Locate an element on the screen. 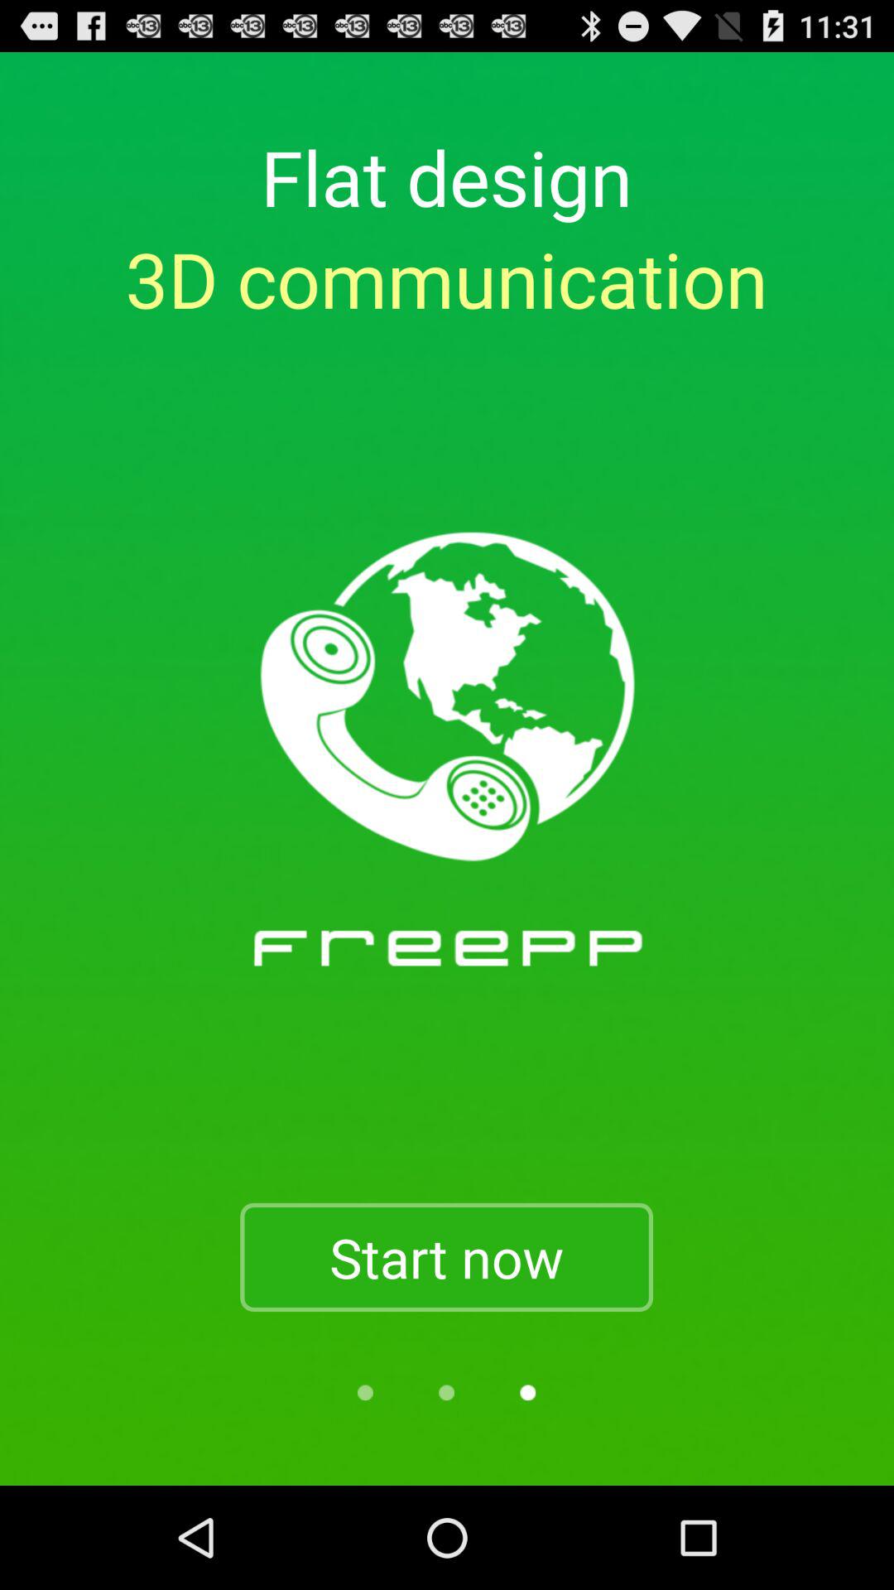  previous slide is located at coordinates (446, 1393).